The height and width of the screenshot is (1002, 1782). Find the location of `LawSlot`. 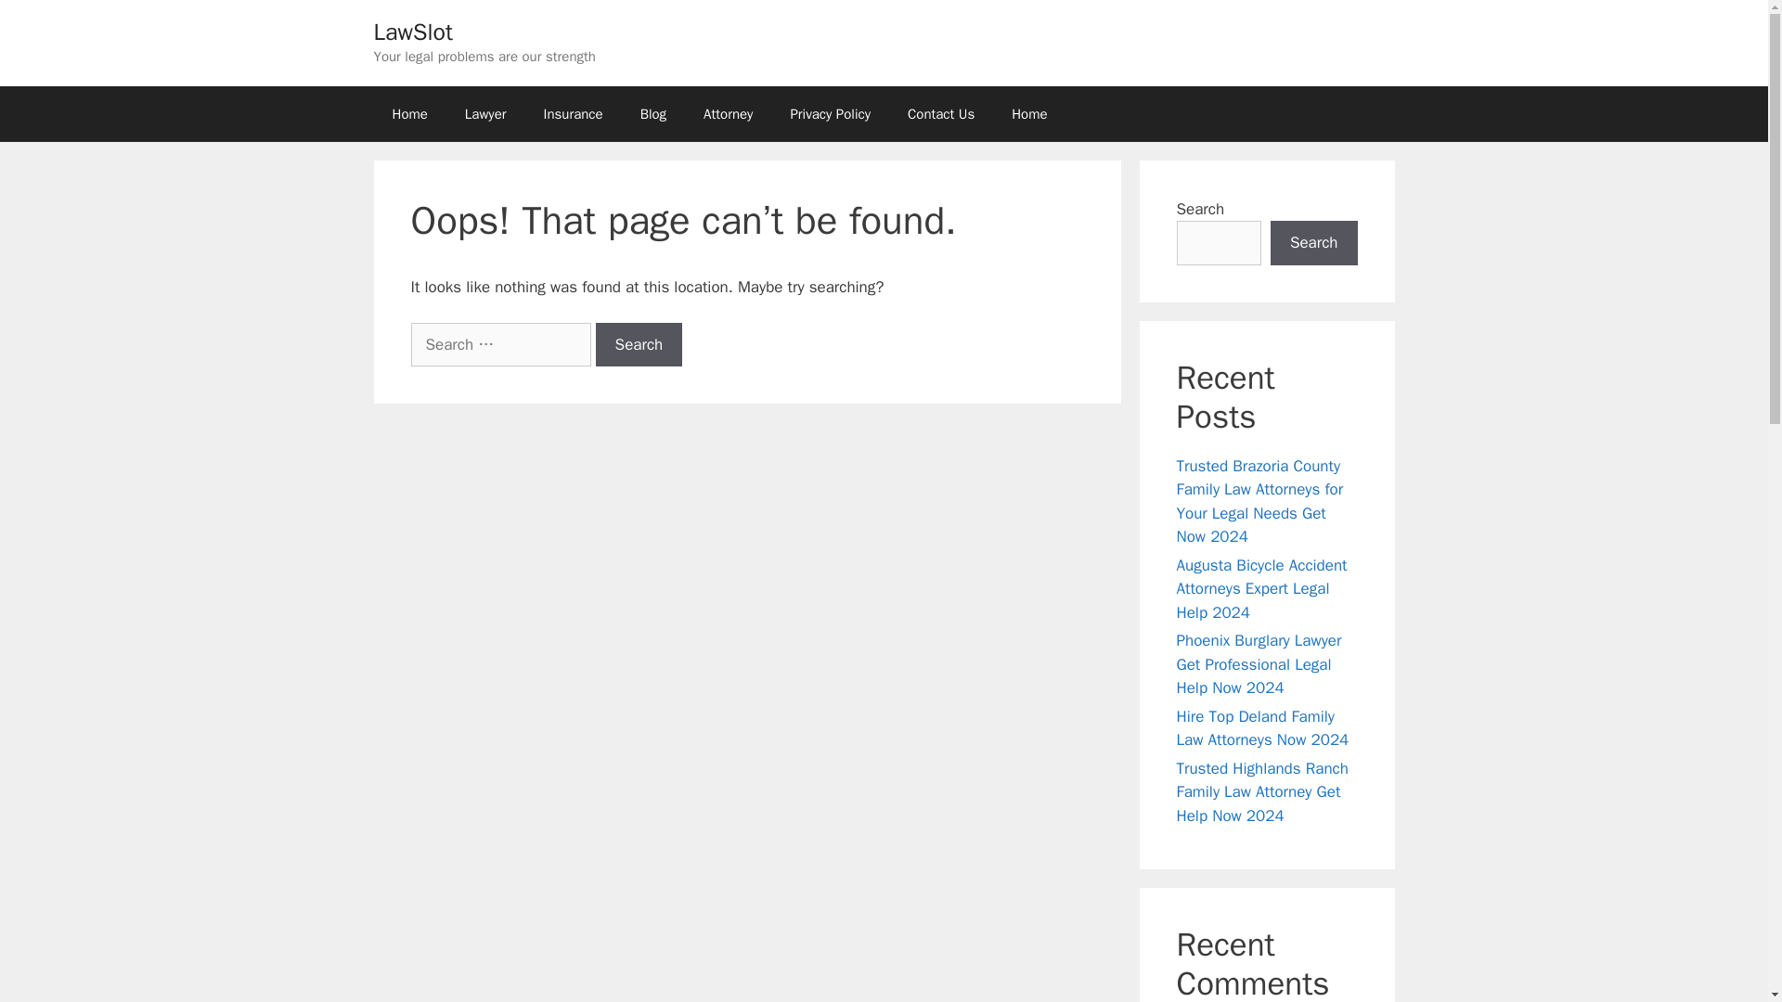

LawSlot is located at coordinates (412, 32).